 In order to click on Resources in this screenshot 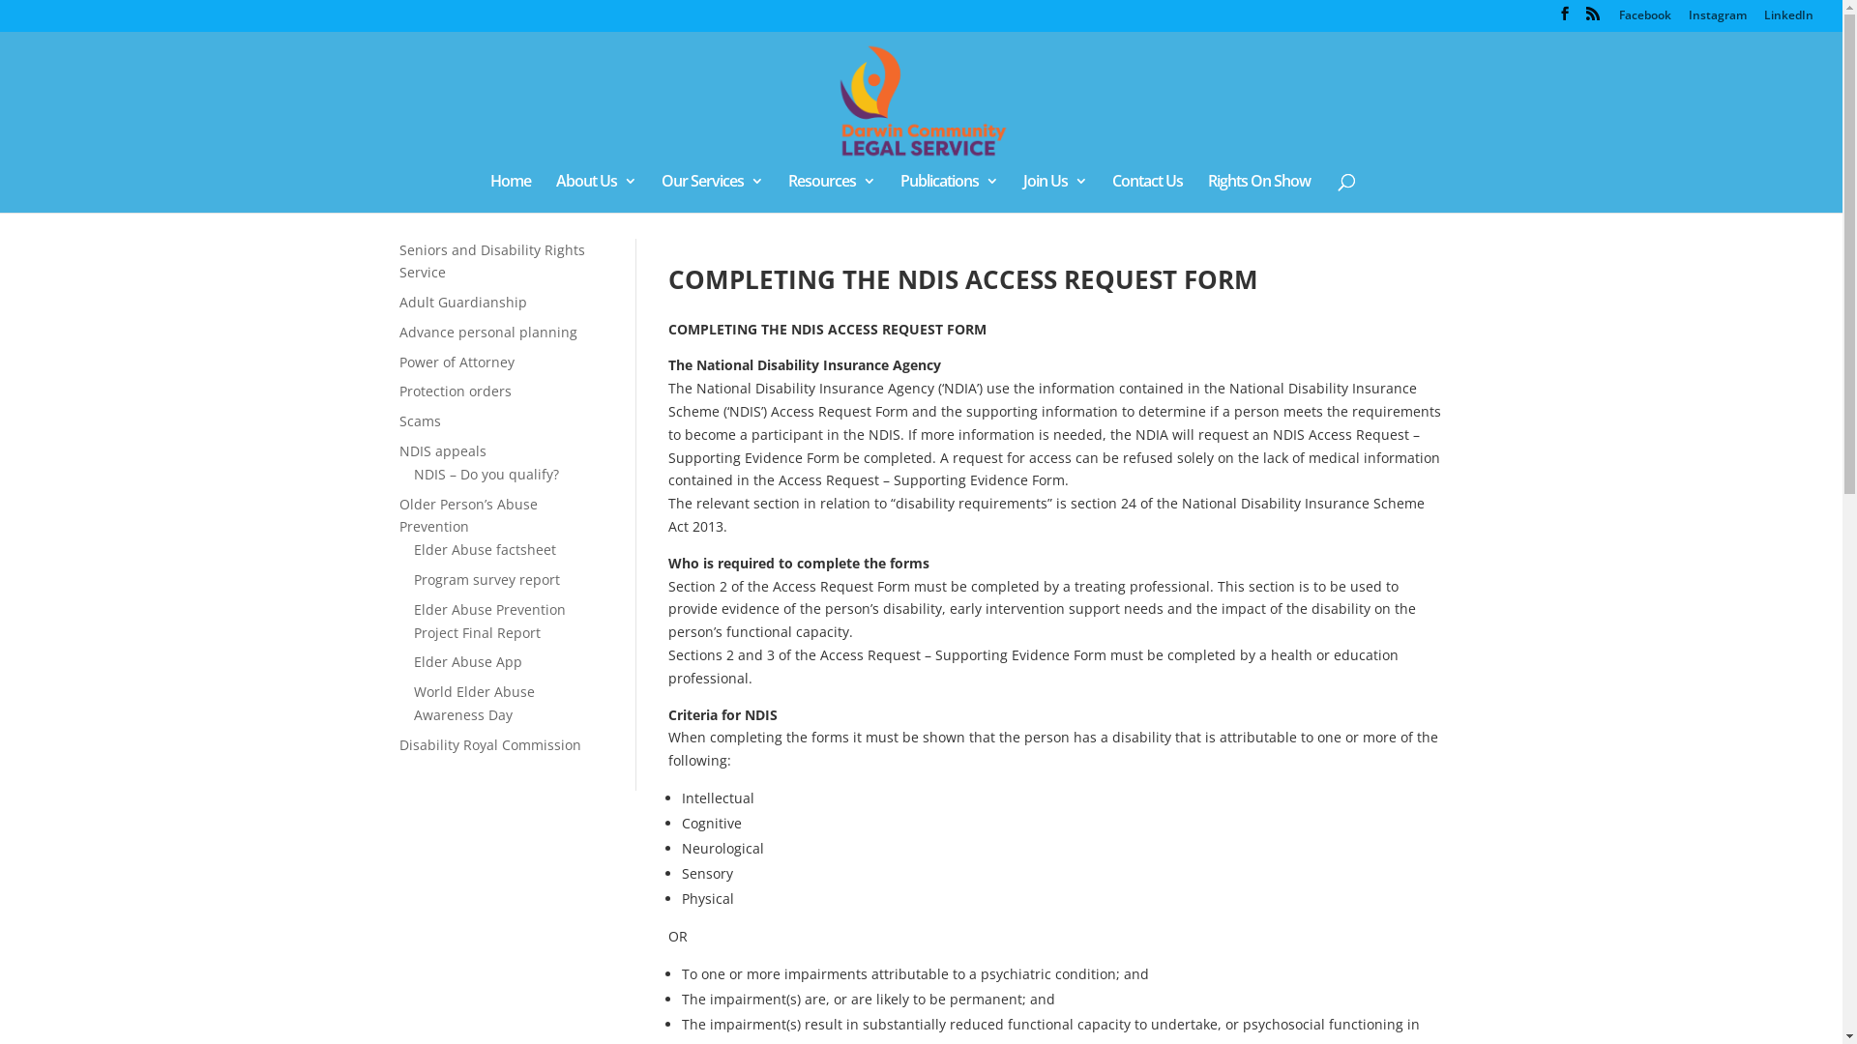, I will do `click(831, 193)`.